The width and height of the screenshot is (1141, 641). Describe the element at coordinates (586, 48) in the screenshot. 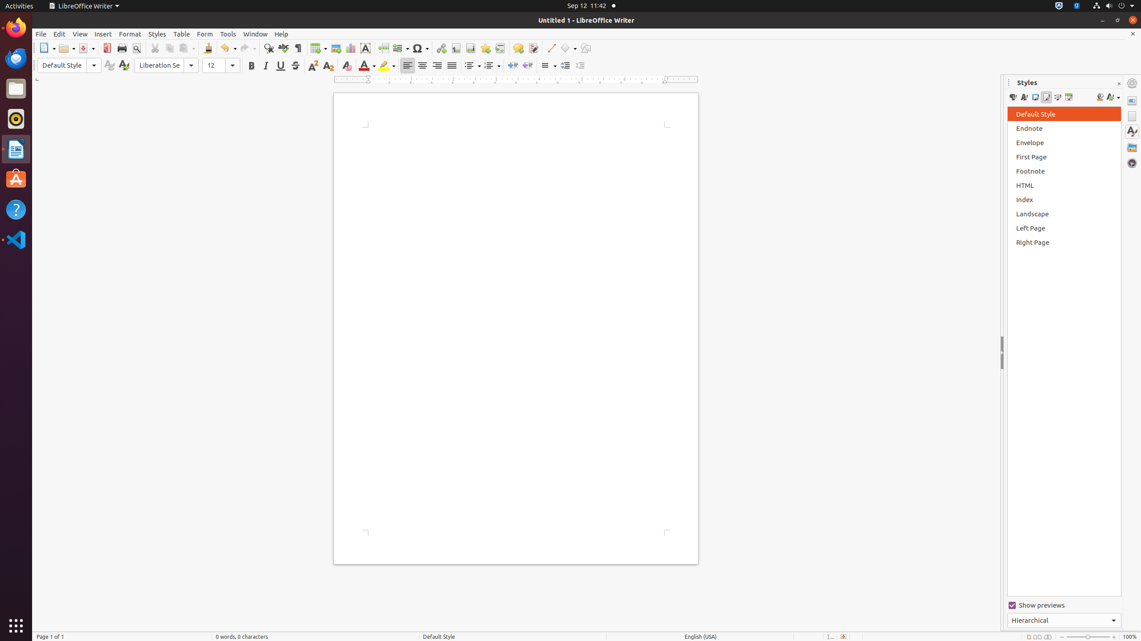

I see `Draw Functions` at that location.